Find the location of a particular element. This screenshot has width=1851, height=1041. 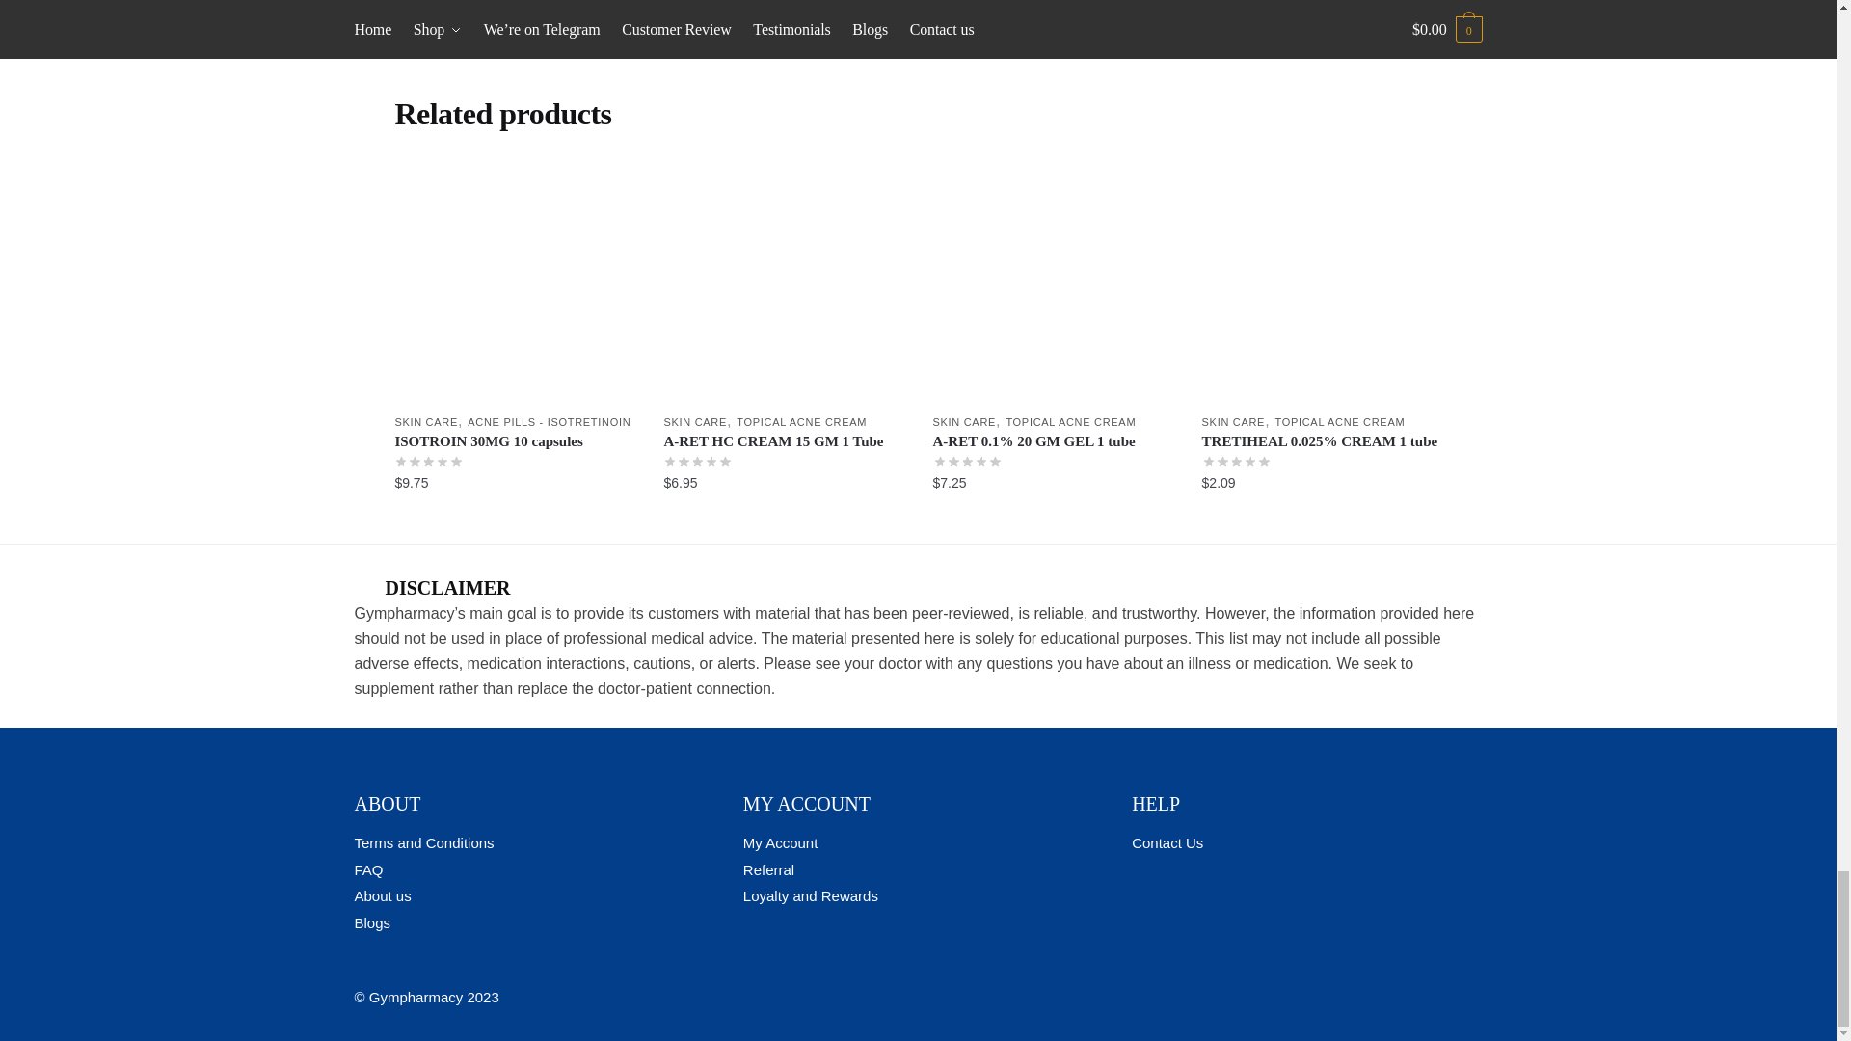

About is located at coordinates (383, 896).